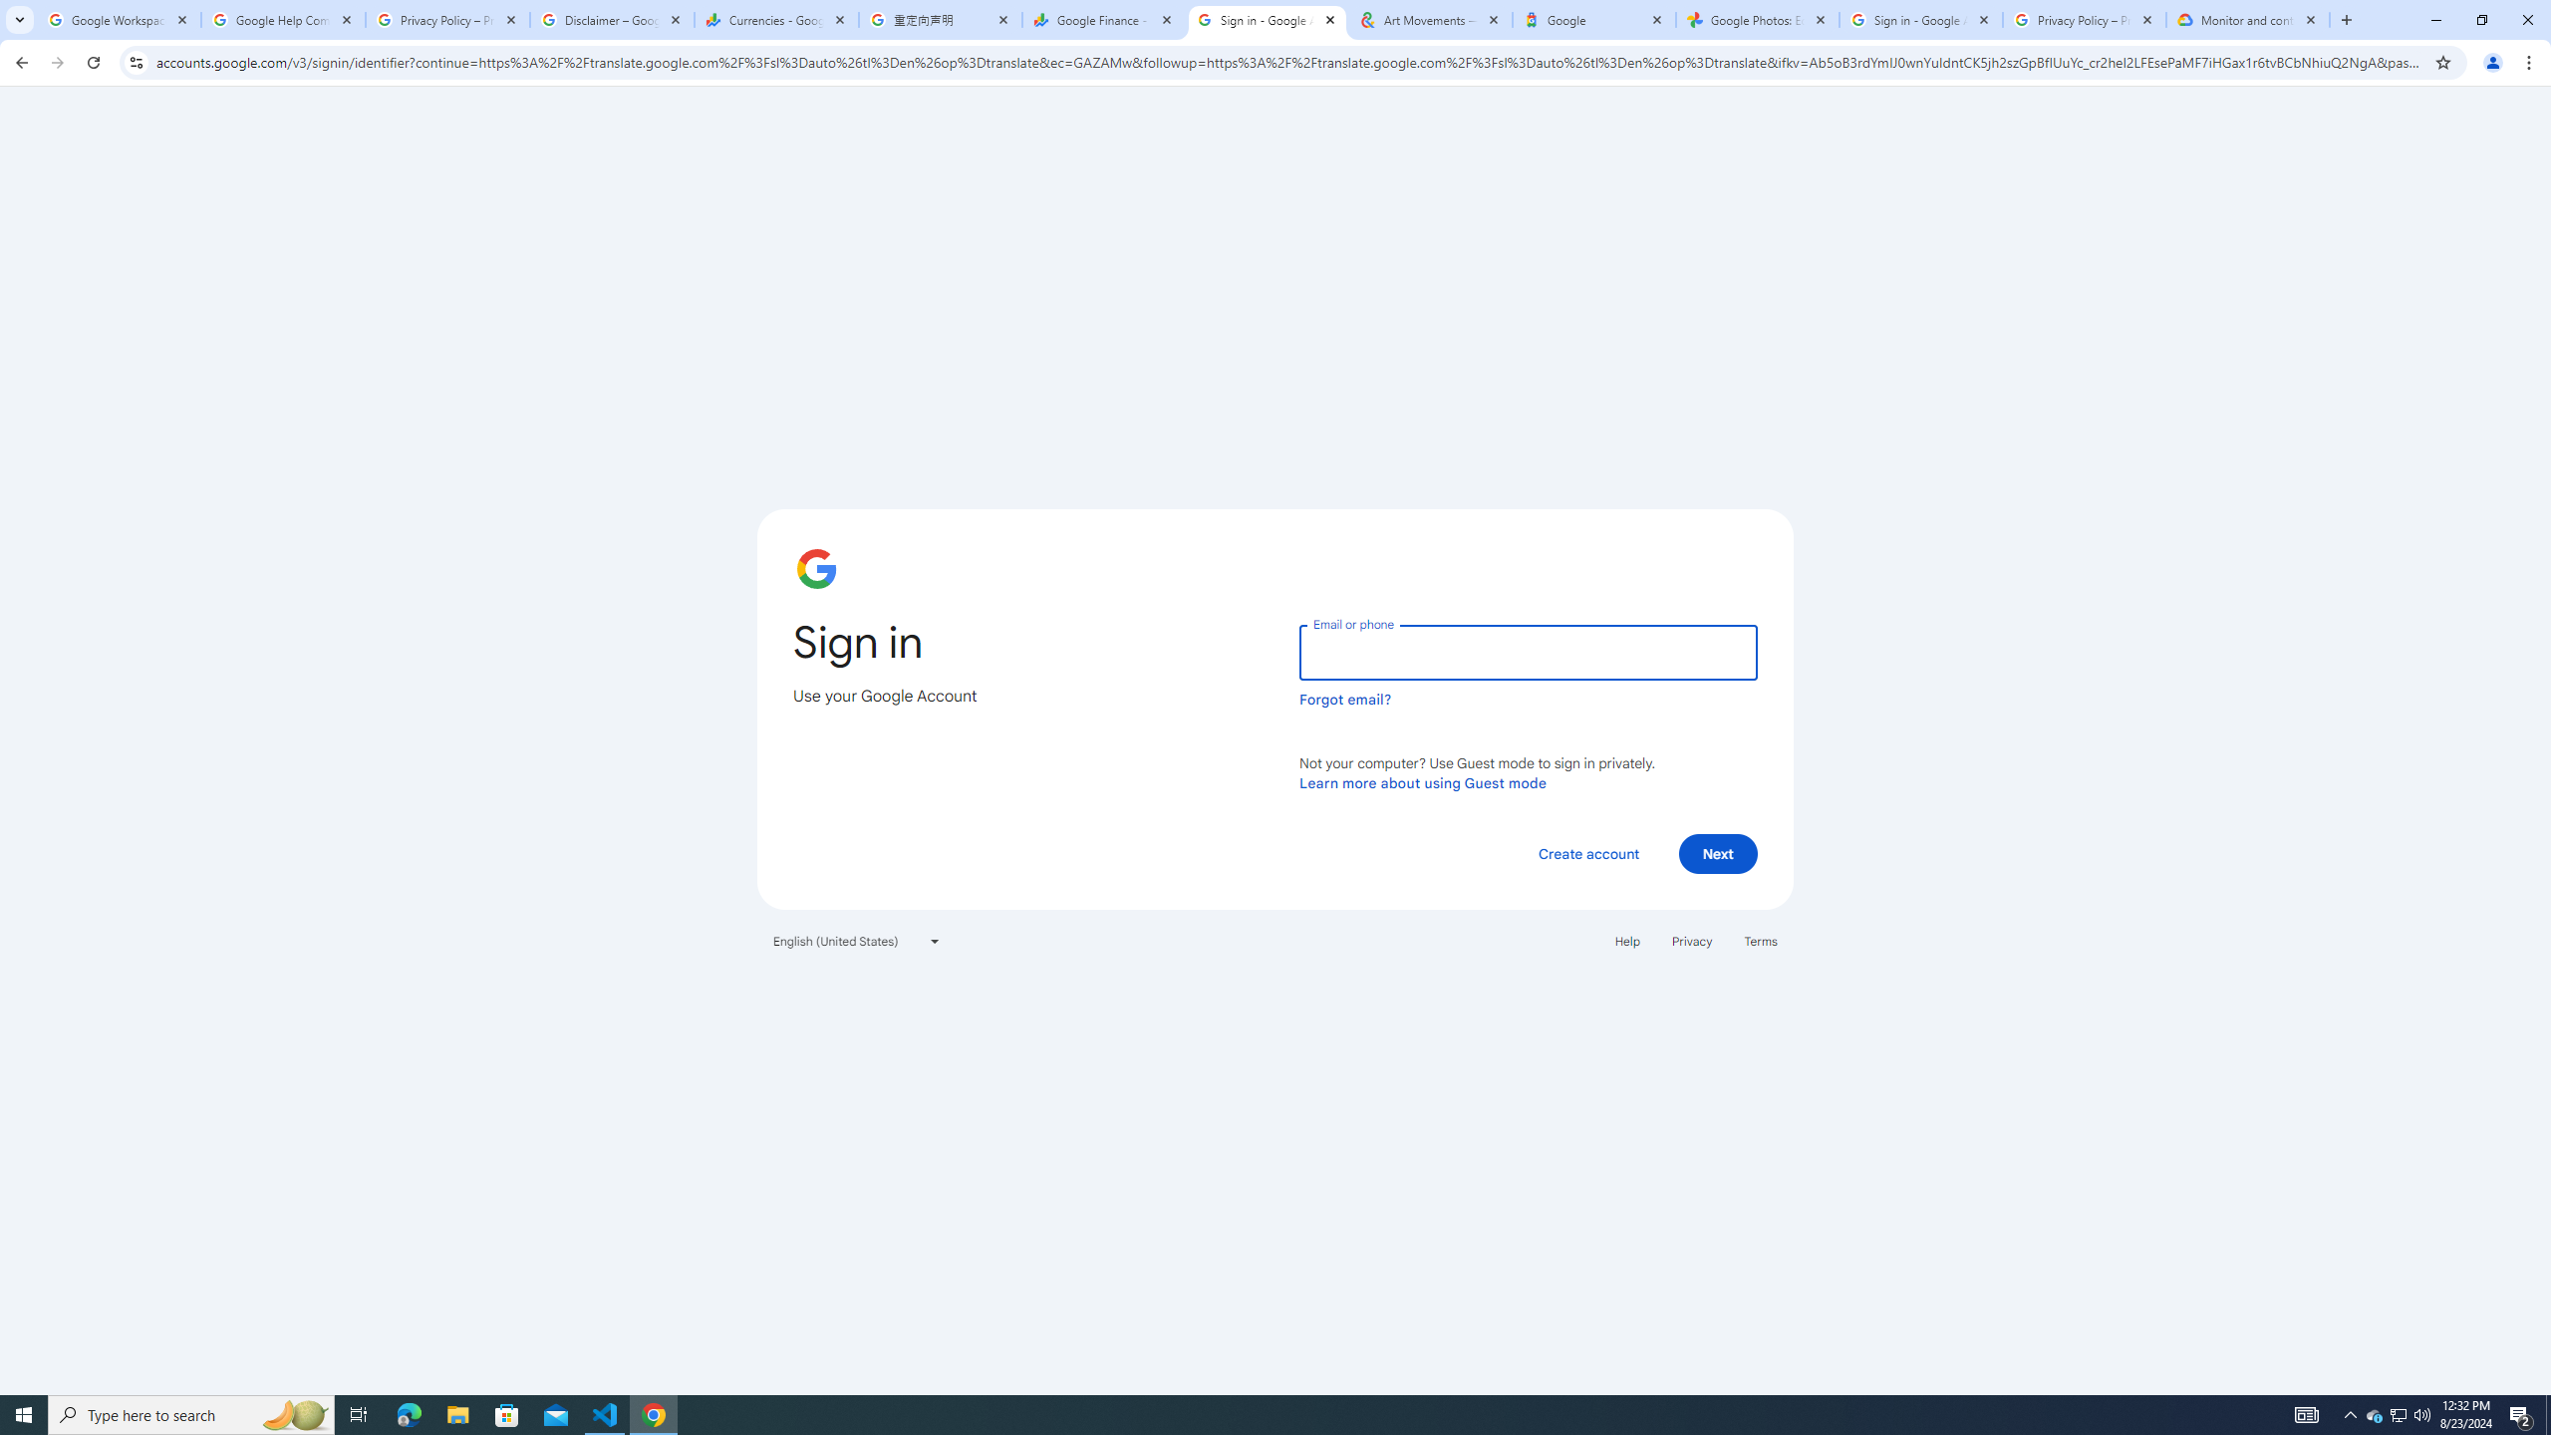 The width and height of the screenshot is (2551, 1435). What do you see at coordinates (104, 557) in the screenshot?
I see `Info` at bounding box center [104, 557].